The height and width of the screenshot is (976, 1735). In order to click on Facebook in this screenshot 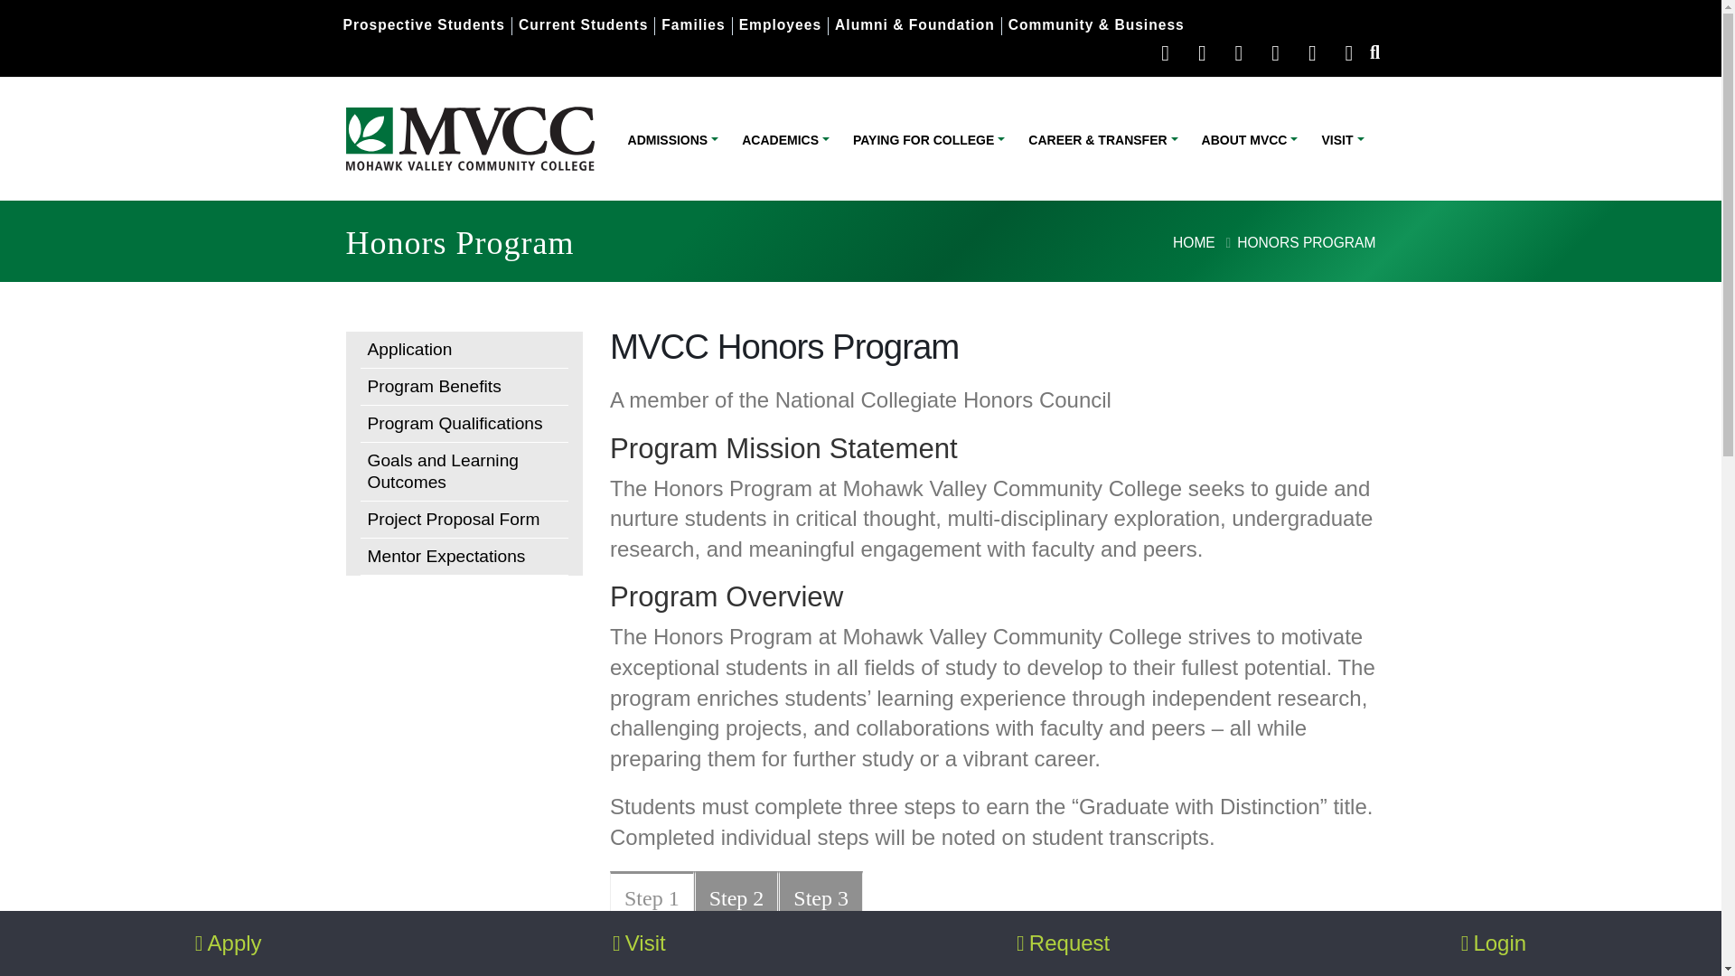, I will do `click(1202, 52)`.